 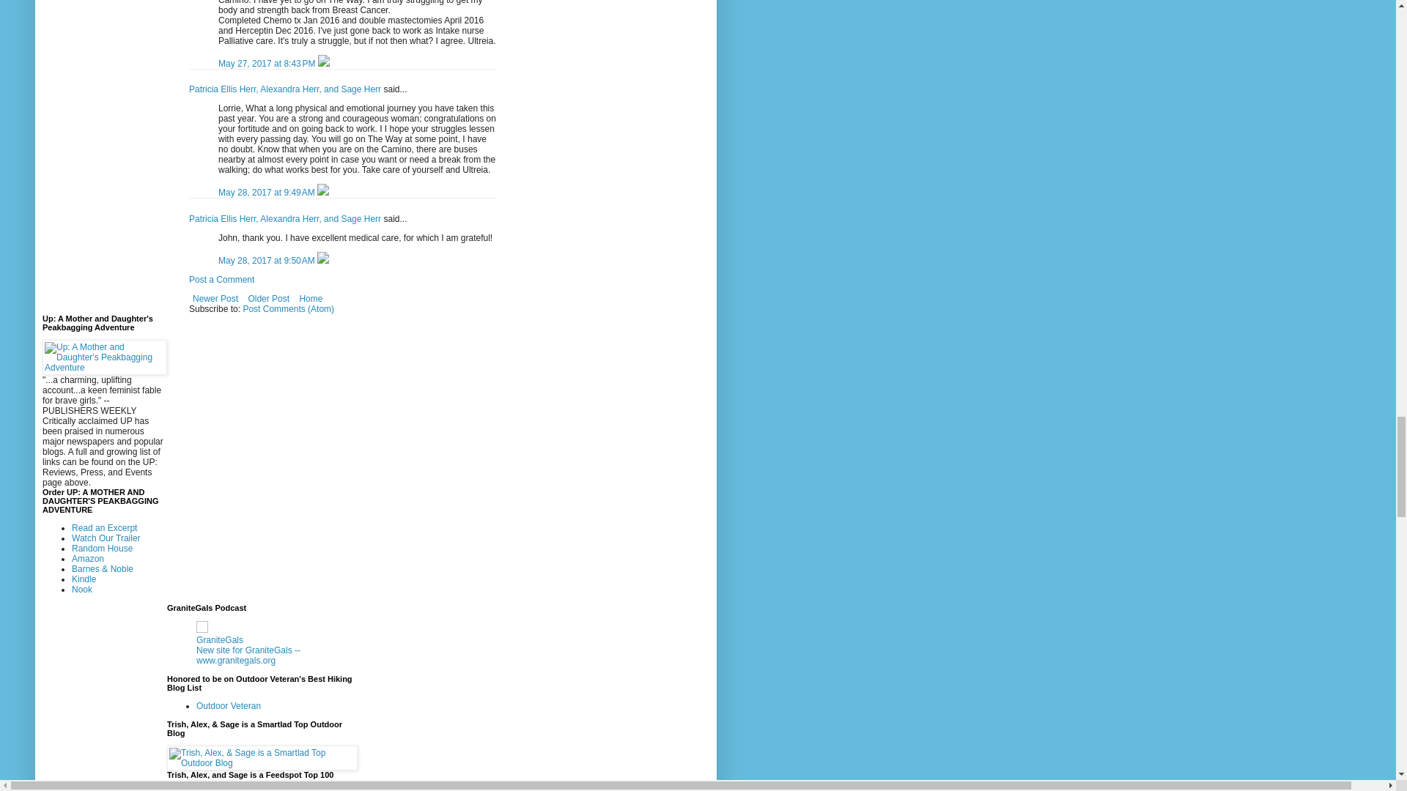 I want to click on comment permalink, so click(x=267, y=63).